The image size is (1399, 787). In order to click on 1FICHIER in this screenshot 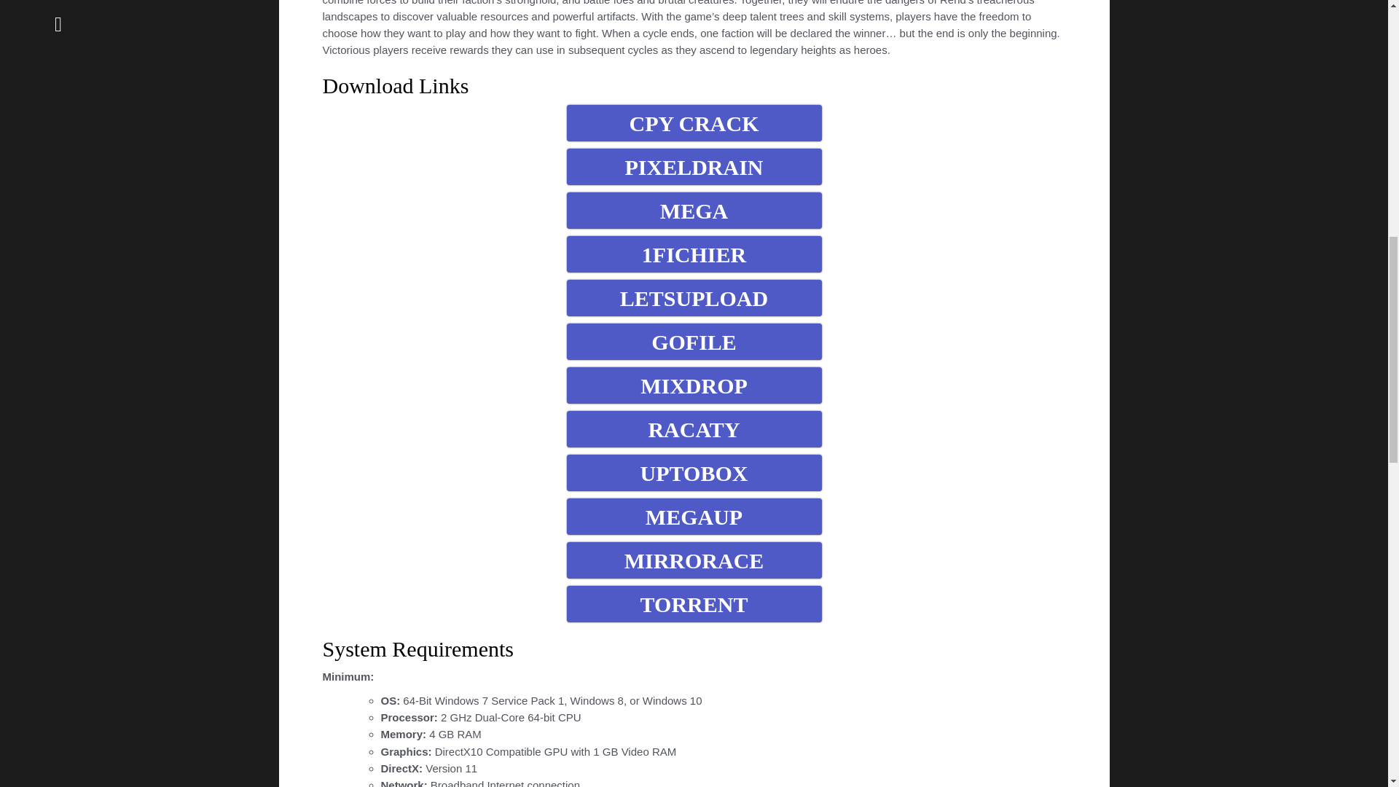, I will do `click(694, 254)`.